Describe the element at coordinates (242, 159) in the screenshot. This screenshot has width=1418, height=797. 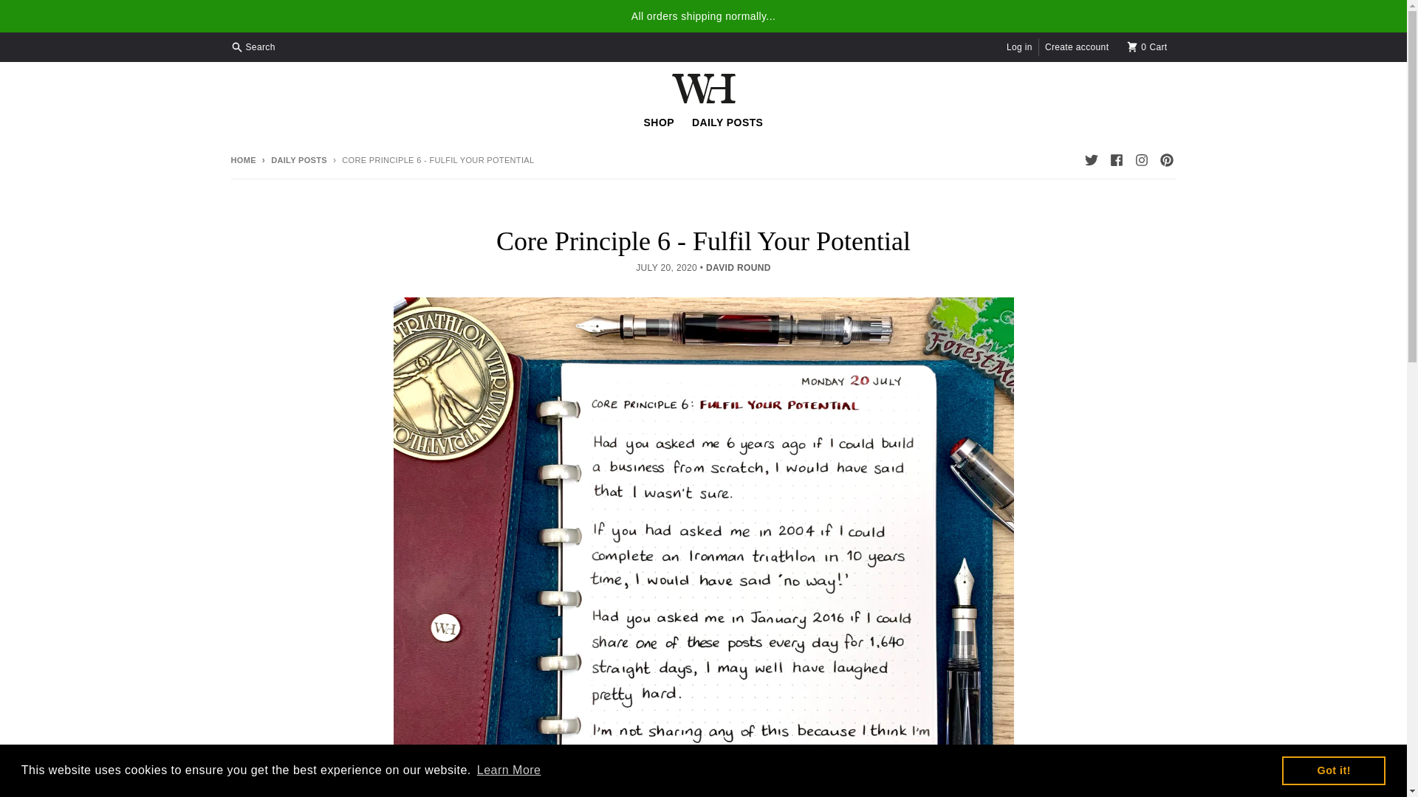
I see `SHOP` at that location.